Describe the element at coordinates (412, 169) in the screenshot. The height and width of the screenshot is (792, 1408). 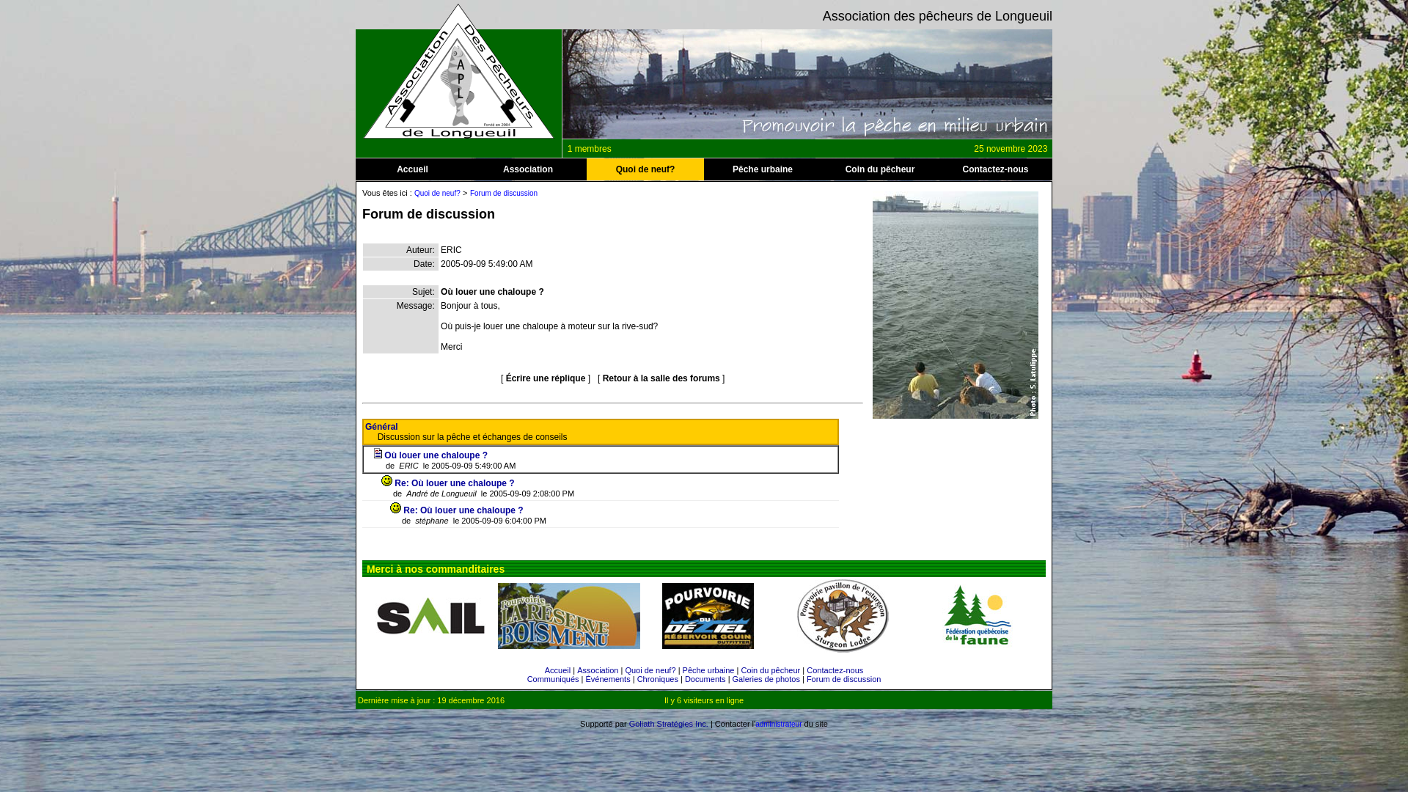
I see `Accueil` at that location.